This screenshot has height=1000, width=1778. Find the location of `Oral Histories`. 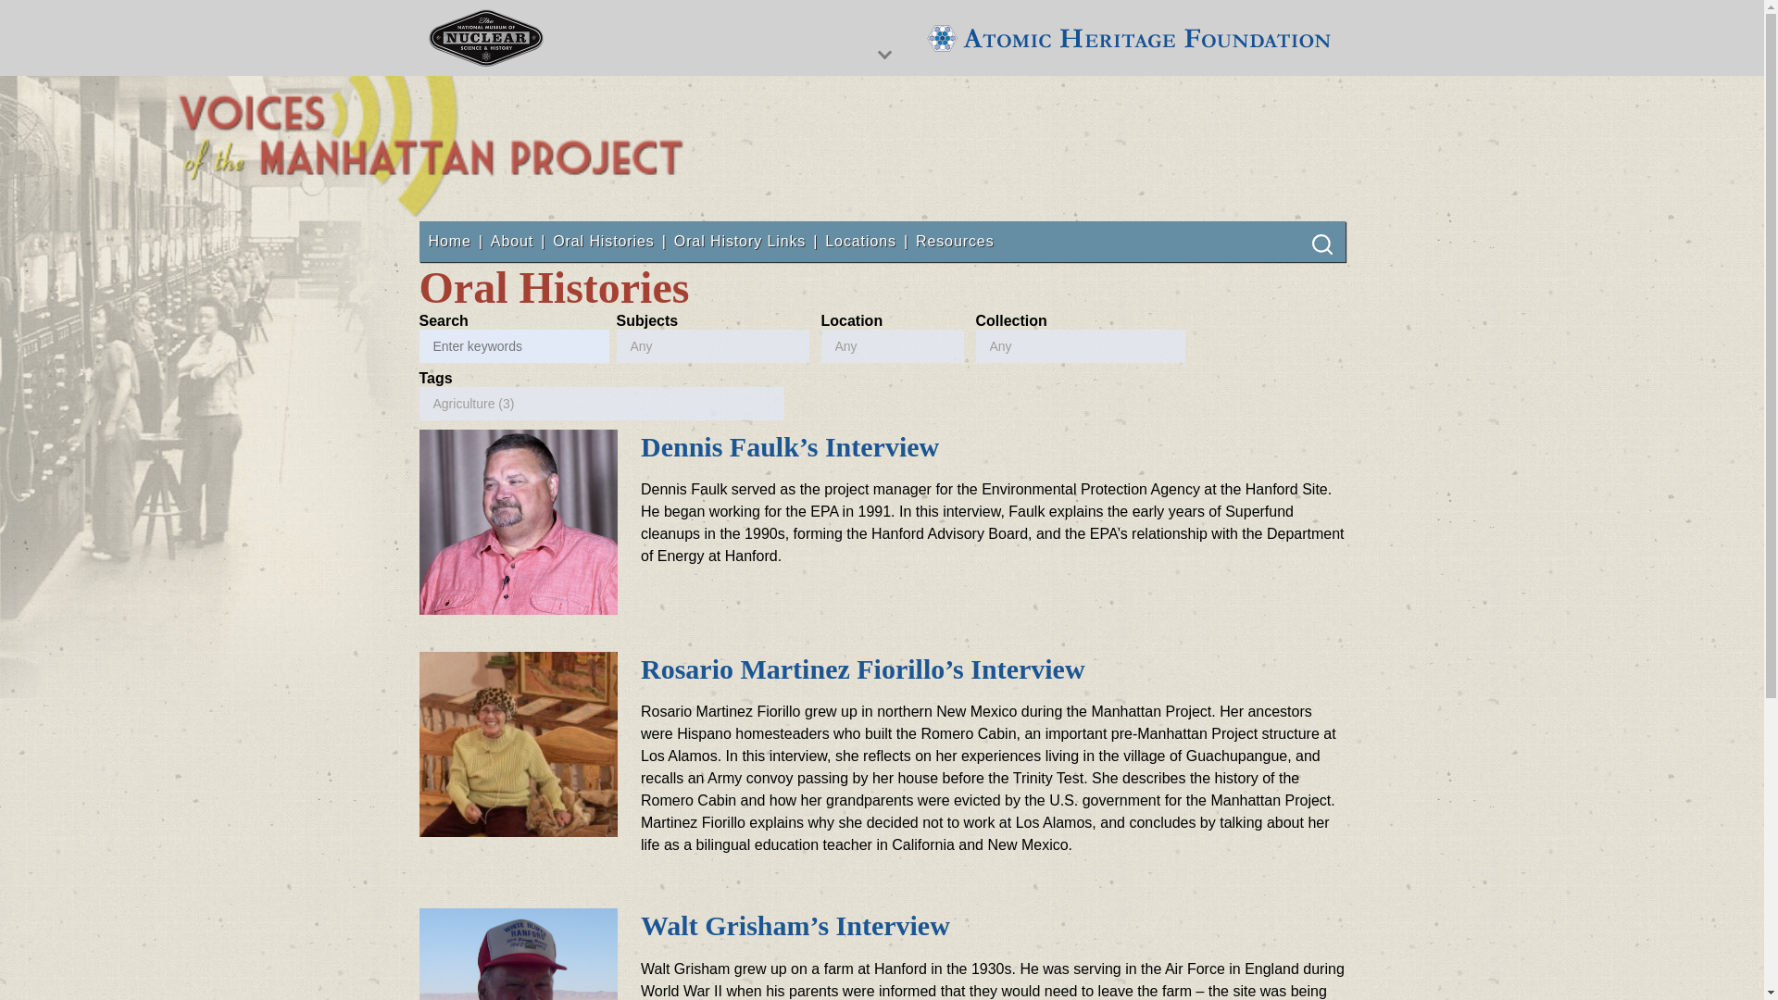

Oral Histories is located at coordinates (604, 241).